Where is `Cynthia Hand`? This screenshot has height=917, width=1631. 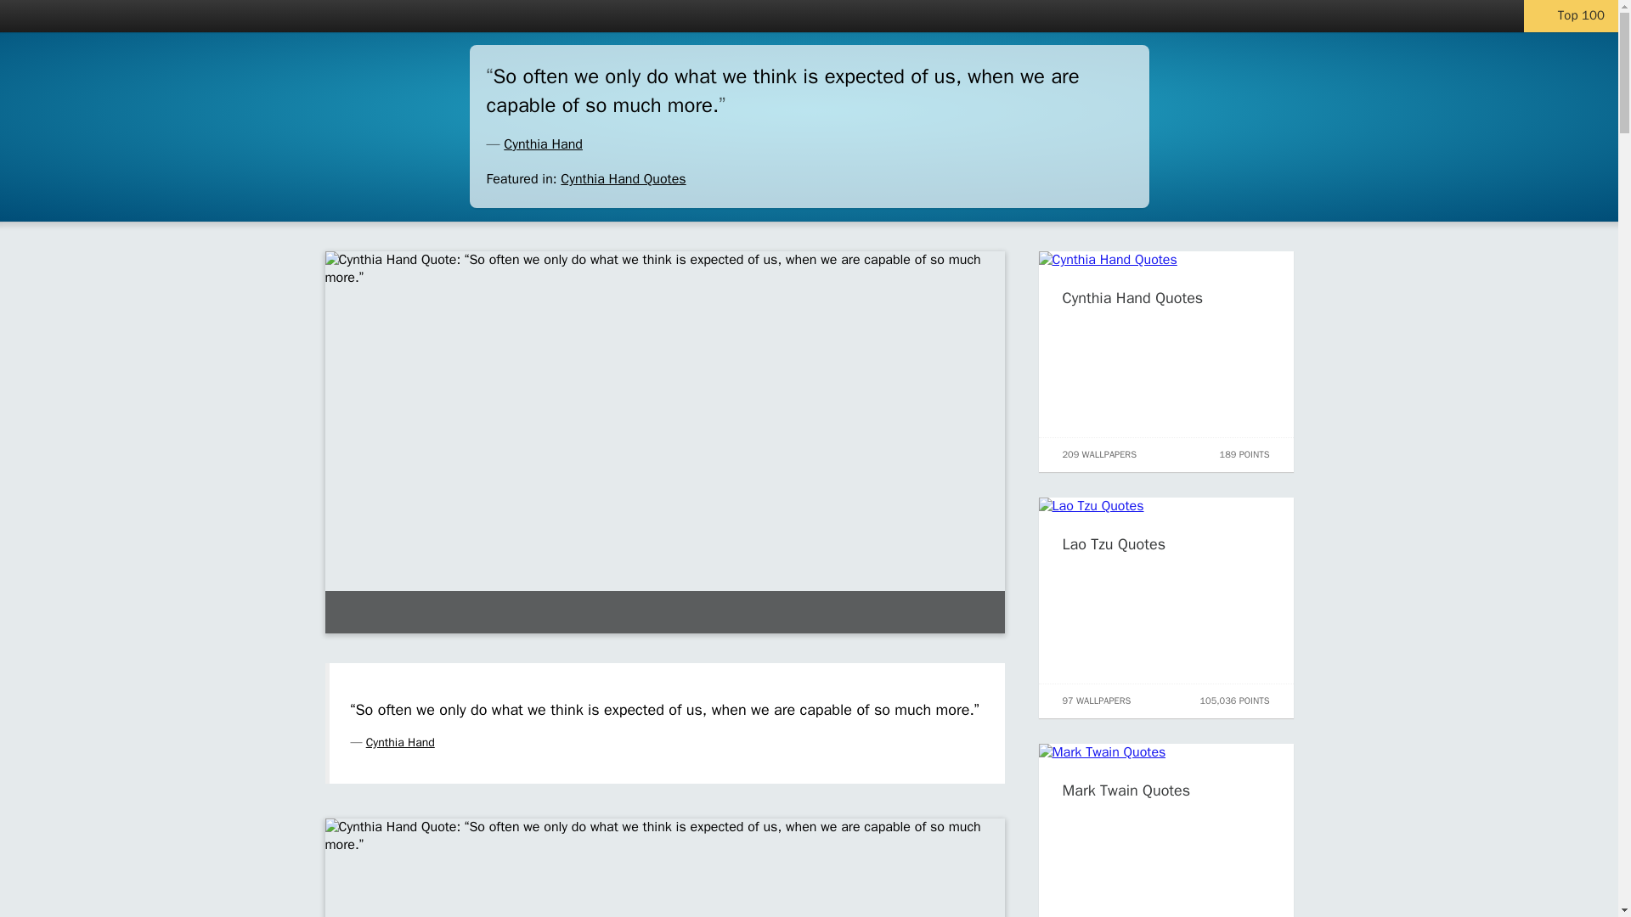 Cynthia Hand is located at coordinates (400, 742).